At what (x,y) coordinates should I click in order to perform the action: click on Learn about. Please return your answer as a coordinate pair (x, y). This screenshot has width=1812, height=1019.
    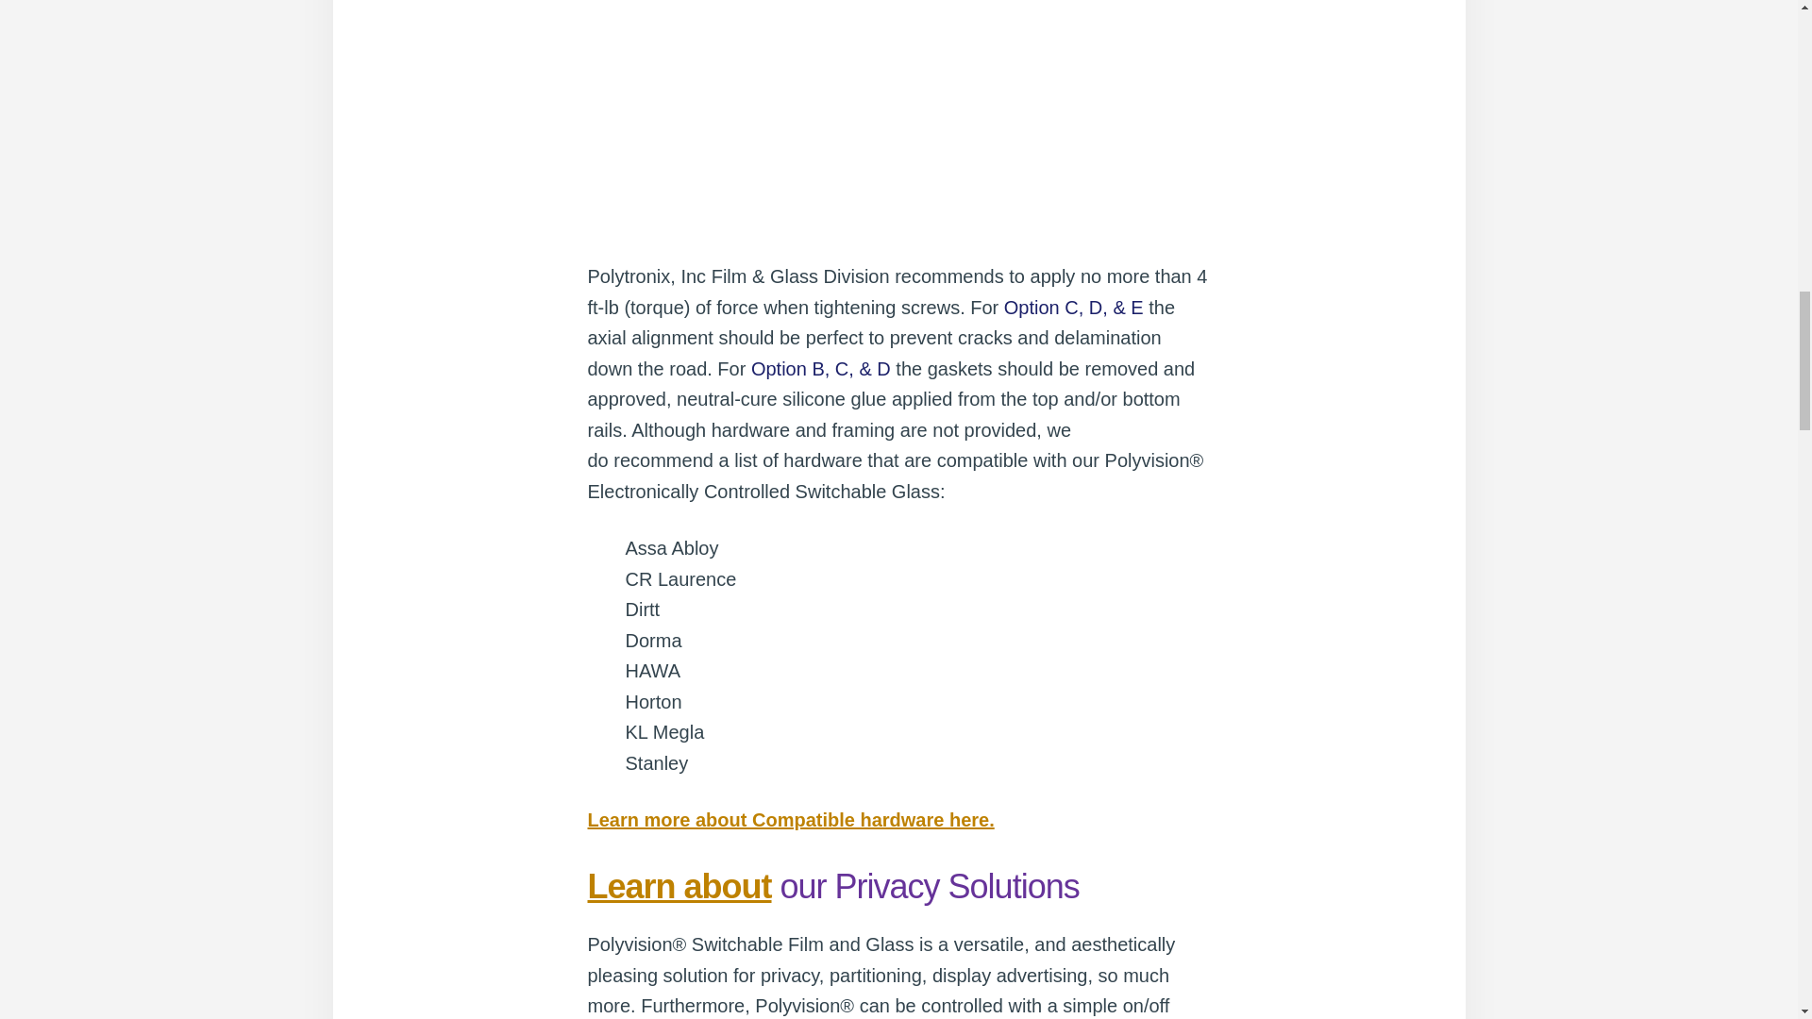
    Looking at the image, I should click on (679, 887).